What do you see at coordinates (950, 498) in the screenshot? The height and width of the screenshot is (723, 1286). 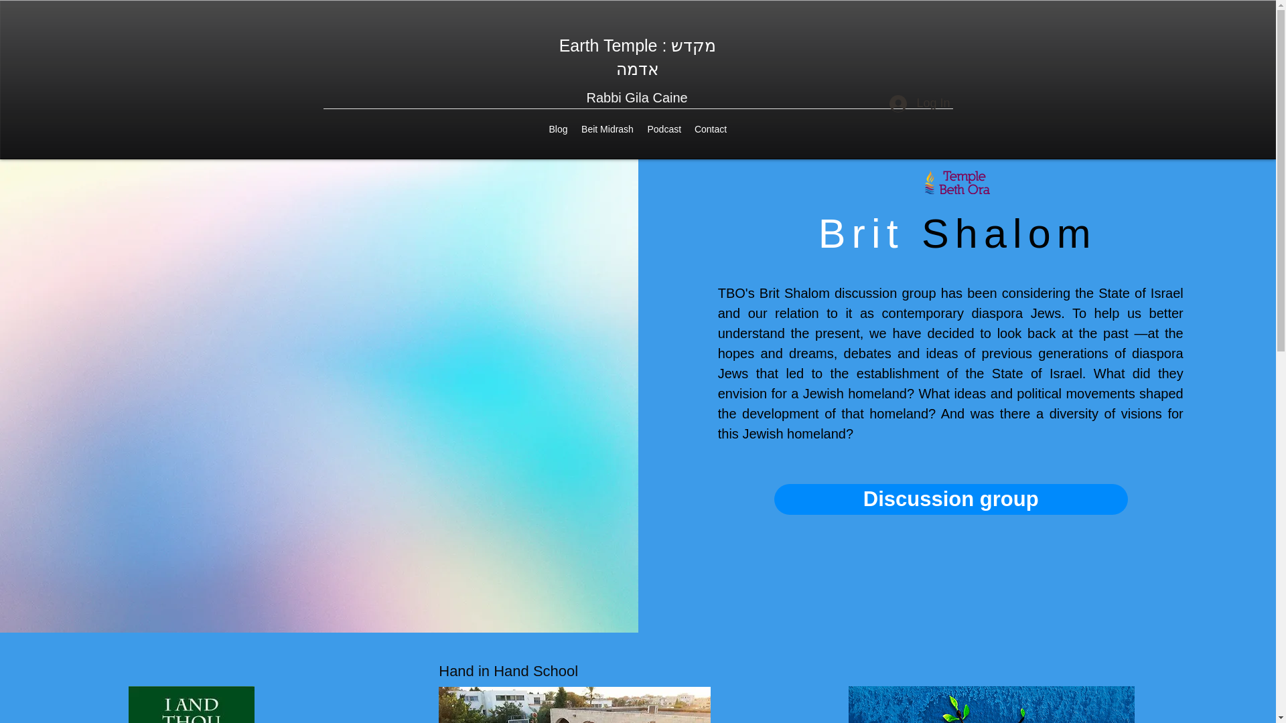 I see `Discussion group` at bounding box center [950, 498].